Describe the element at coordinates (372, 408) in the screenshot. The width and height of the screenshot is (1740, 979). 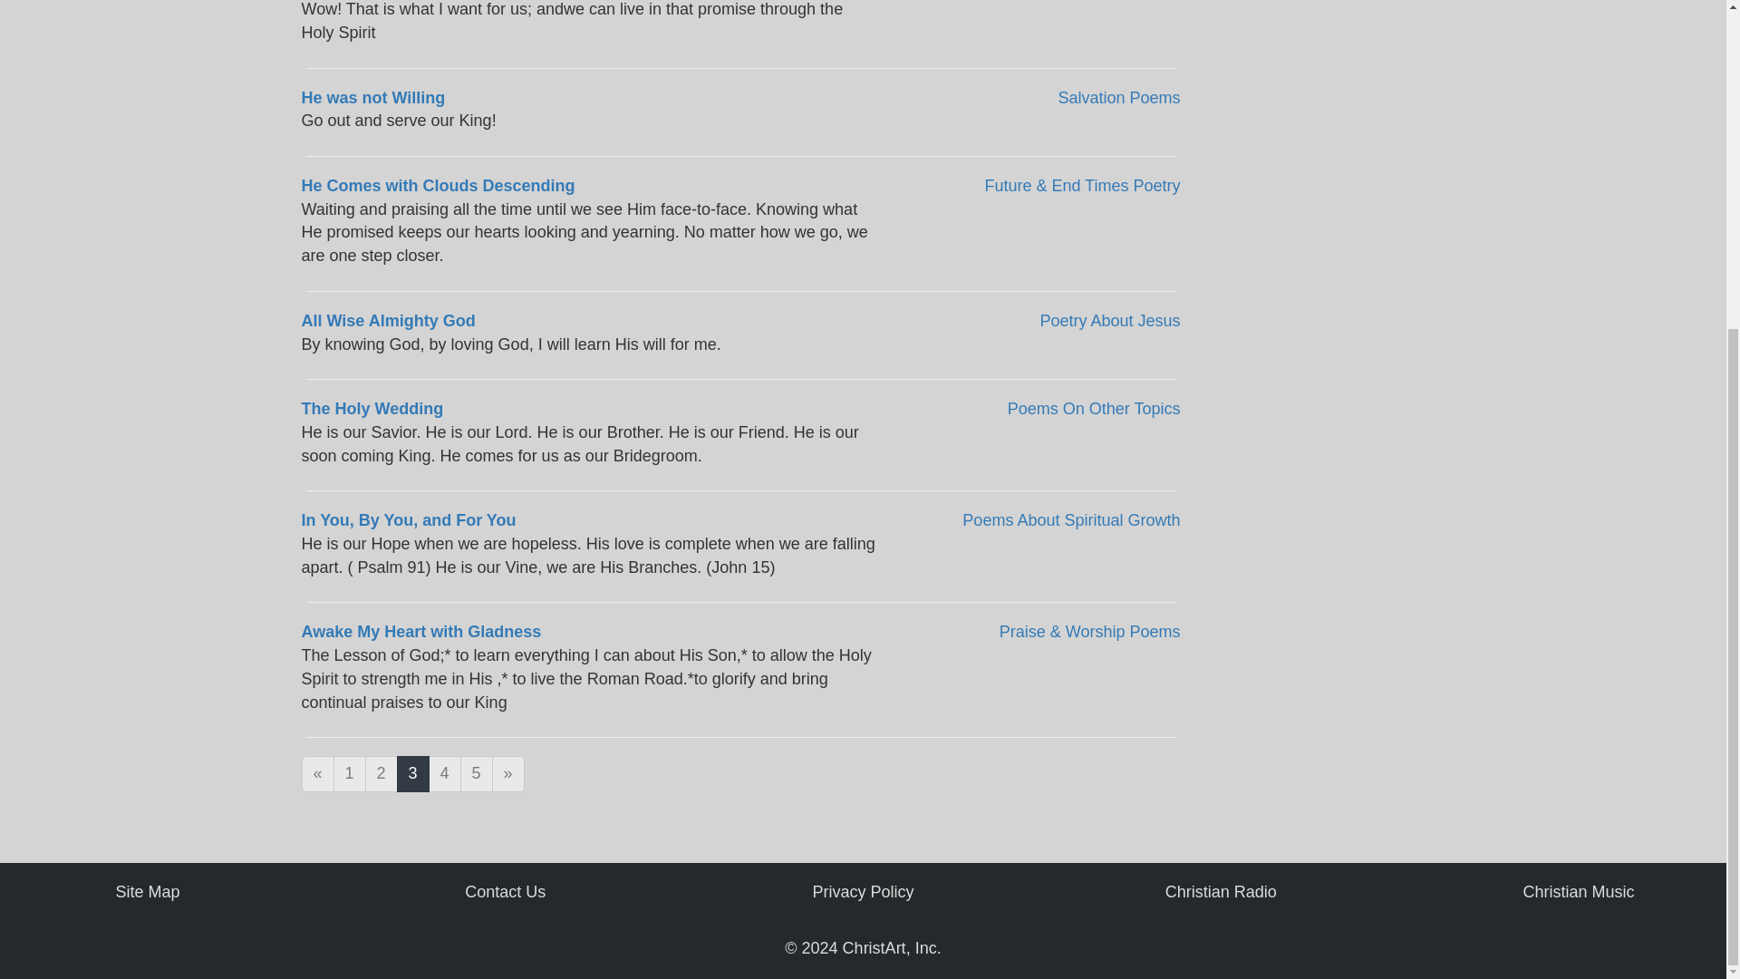
I see `The Holy Wedding` at that location.